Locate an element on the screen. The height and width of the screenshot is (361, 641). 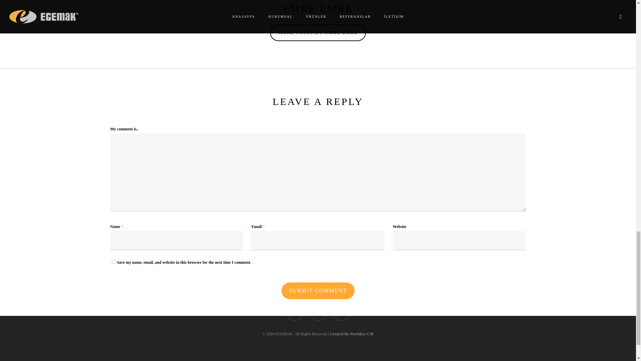
yes is located at coordinates (114, 261).